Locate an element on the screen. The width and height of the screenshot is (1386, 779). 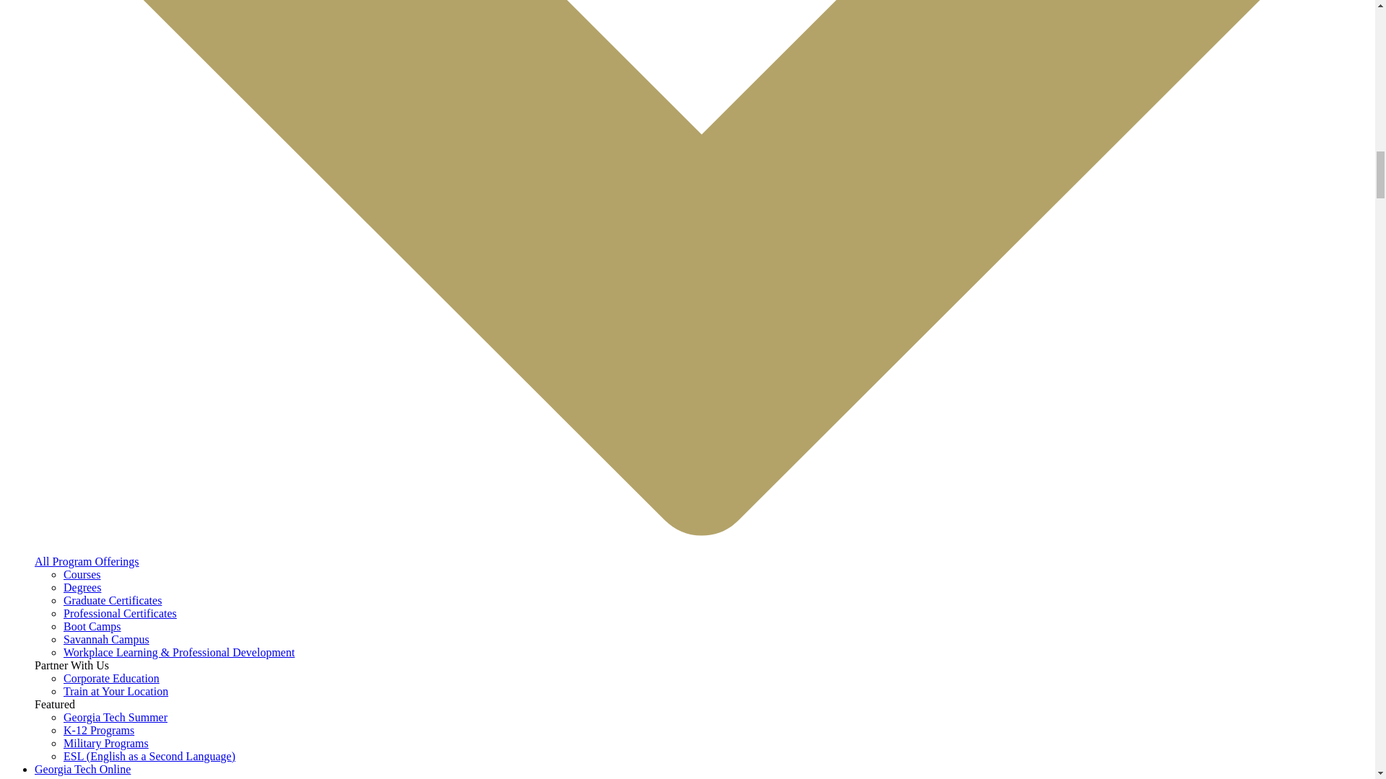
K-12 Programs is located at coordinates (99, 730).